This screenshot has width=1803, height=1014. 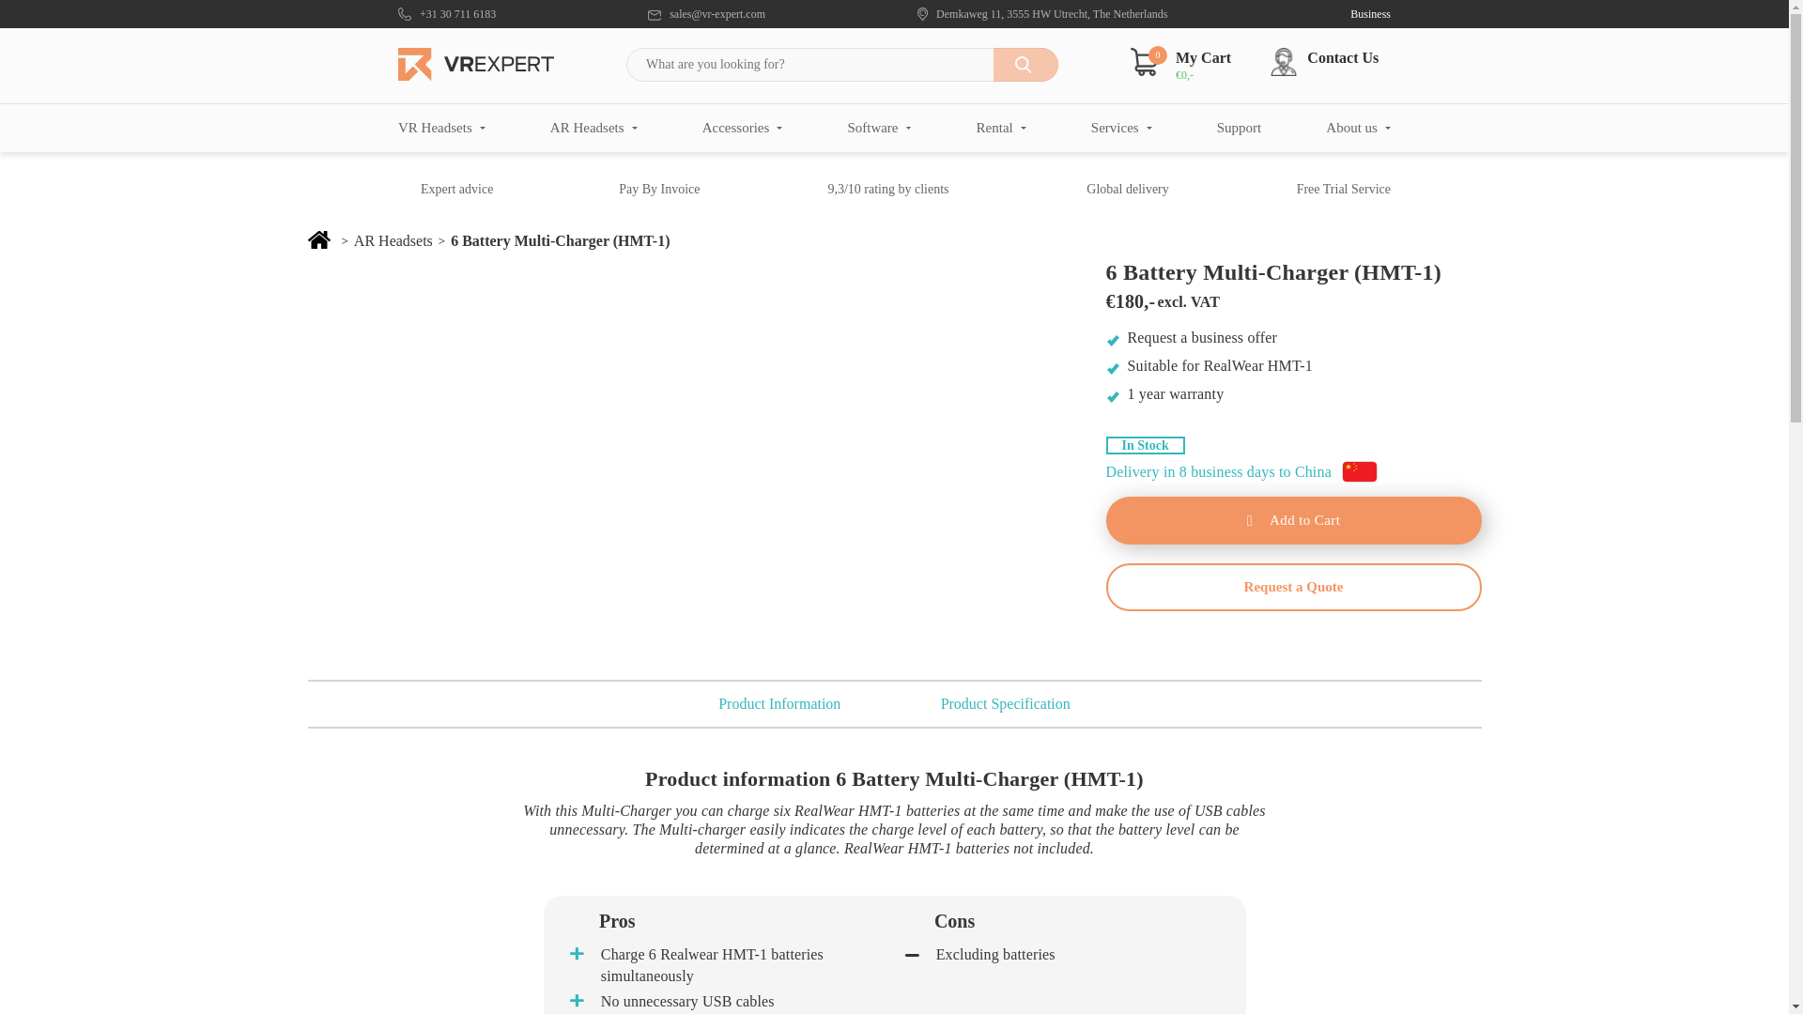 I want to click on Contact Us, so click(x=1332, y=62).